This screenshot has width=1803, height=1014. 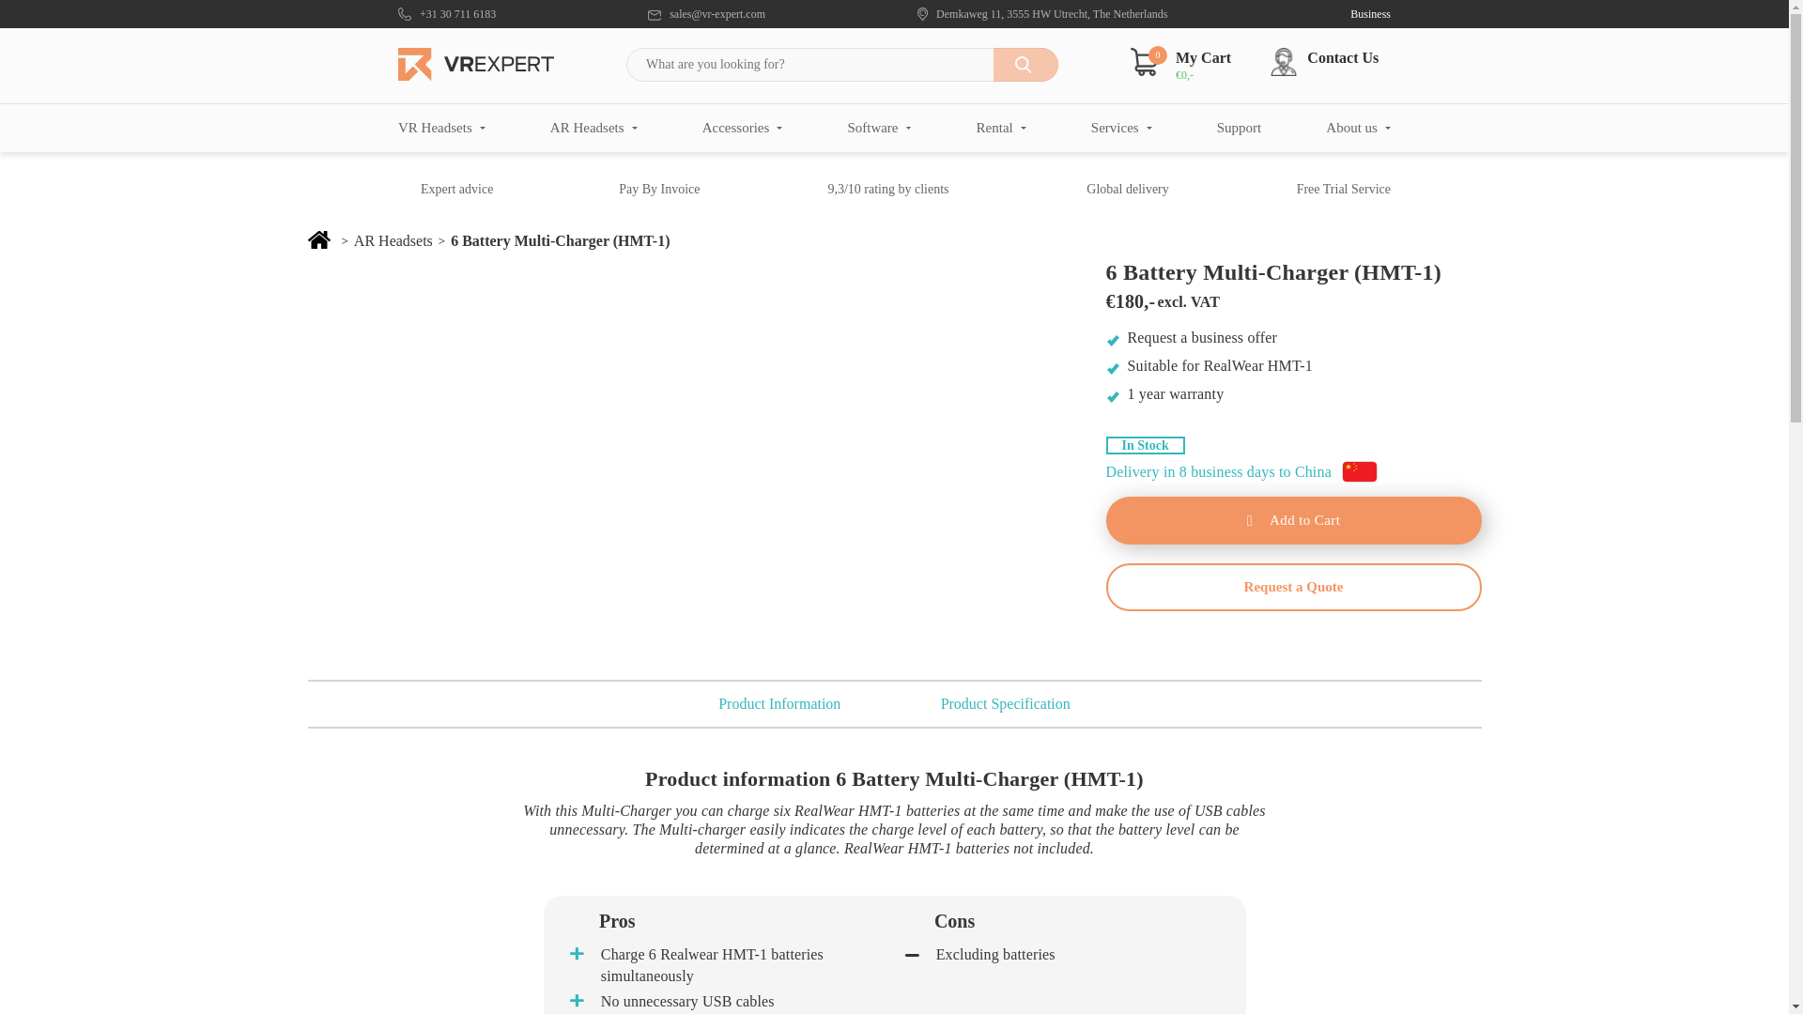 I want to click on Contact Us, so click(x=1332, y=62).